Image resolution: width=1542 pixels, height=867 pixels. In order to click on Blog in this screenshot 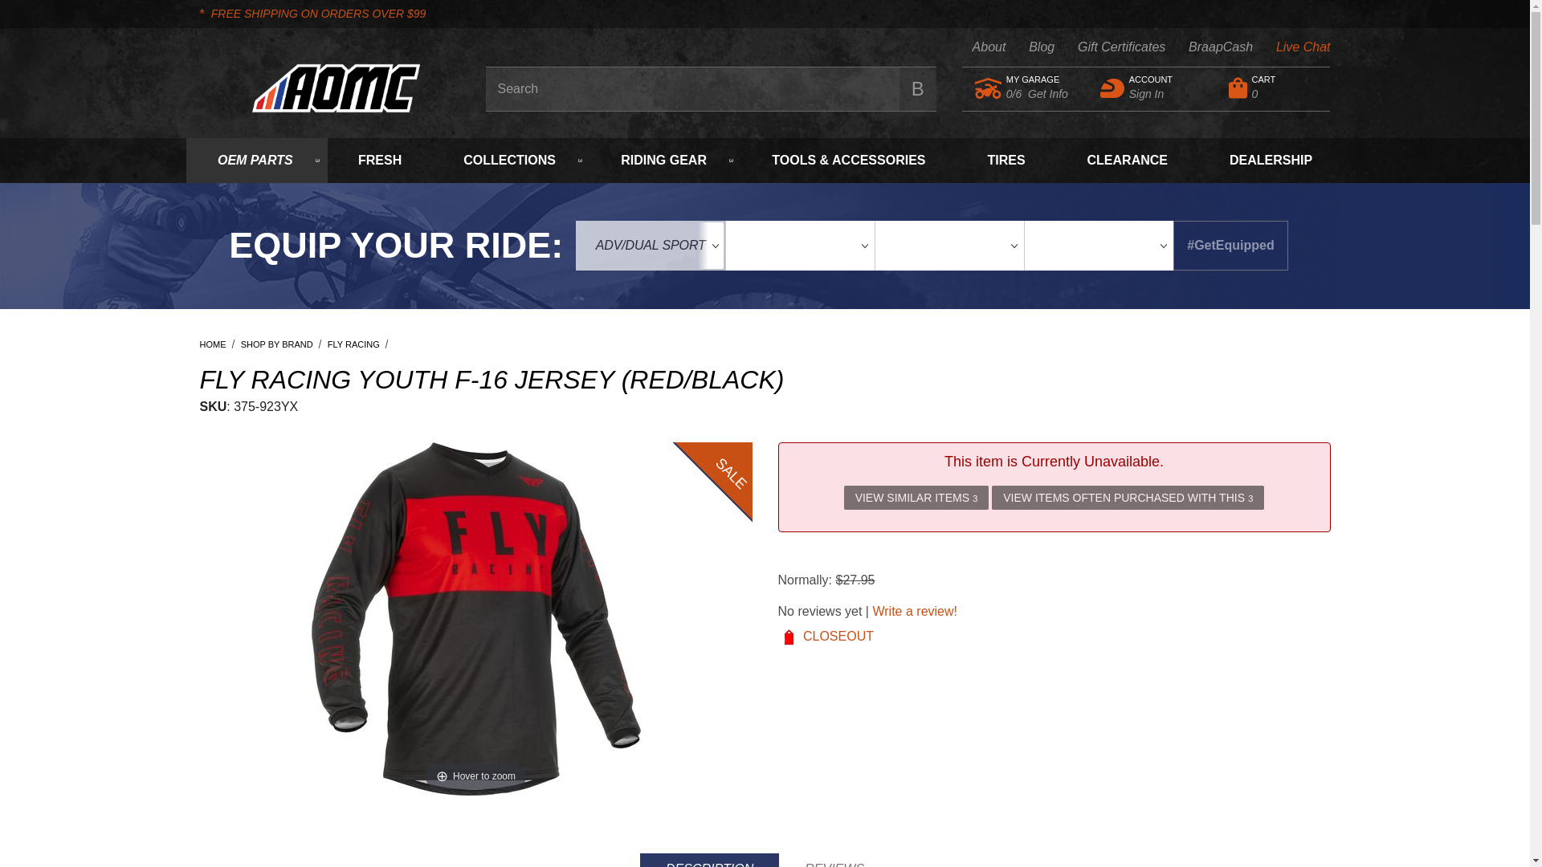, I will do `click(978, 47)`.